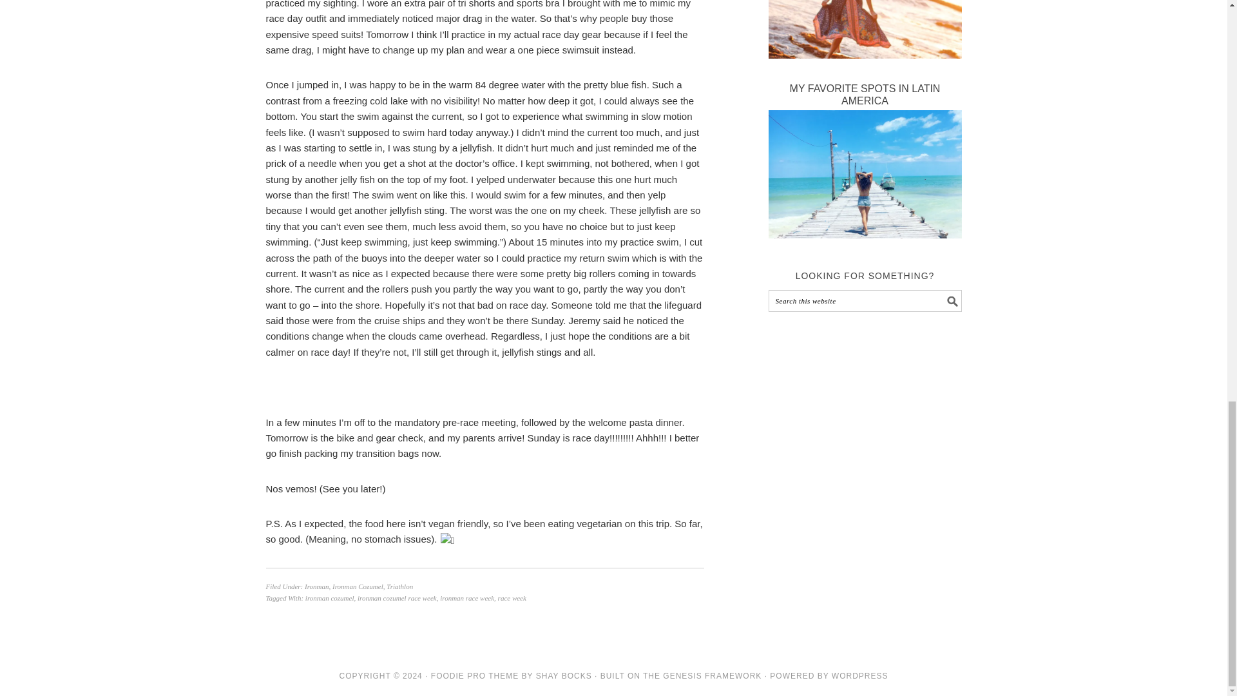 The image size is (1237, 696). I want to click on ironman cozumel, so click(330, 598).